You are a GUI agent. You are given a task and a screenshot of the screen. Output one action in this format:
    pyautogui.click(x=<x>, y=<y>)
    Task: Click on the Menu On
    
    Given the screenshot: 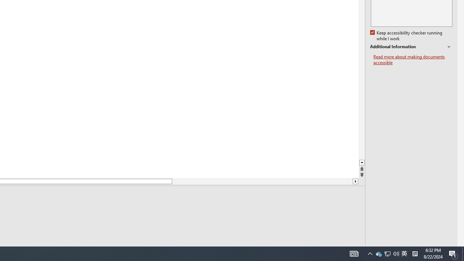 What is the action you would take?
    pyautogui.click(x=323, y=251)
    